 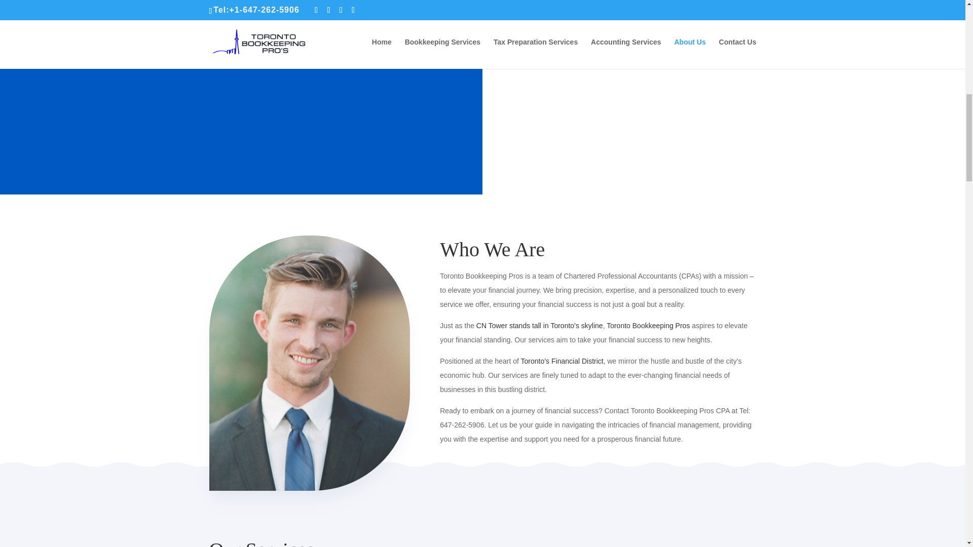 I want to click on Toronto Bookkeeping Pros - Toronto Financial District, so click(x=562, y=361).